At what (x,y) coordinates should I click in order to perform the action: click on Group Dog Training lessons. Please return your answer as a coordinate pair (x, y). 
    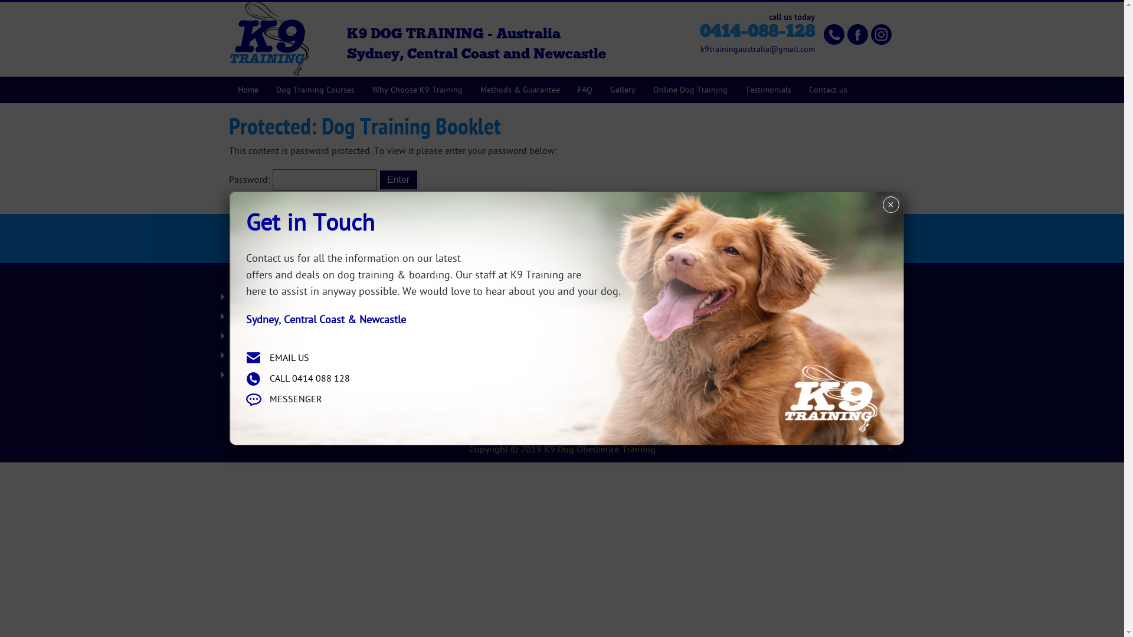
    Looking at the image, I should click on (476, 317).